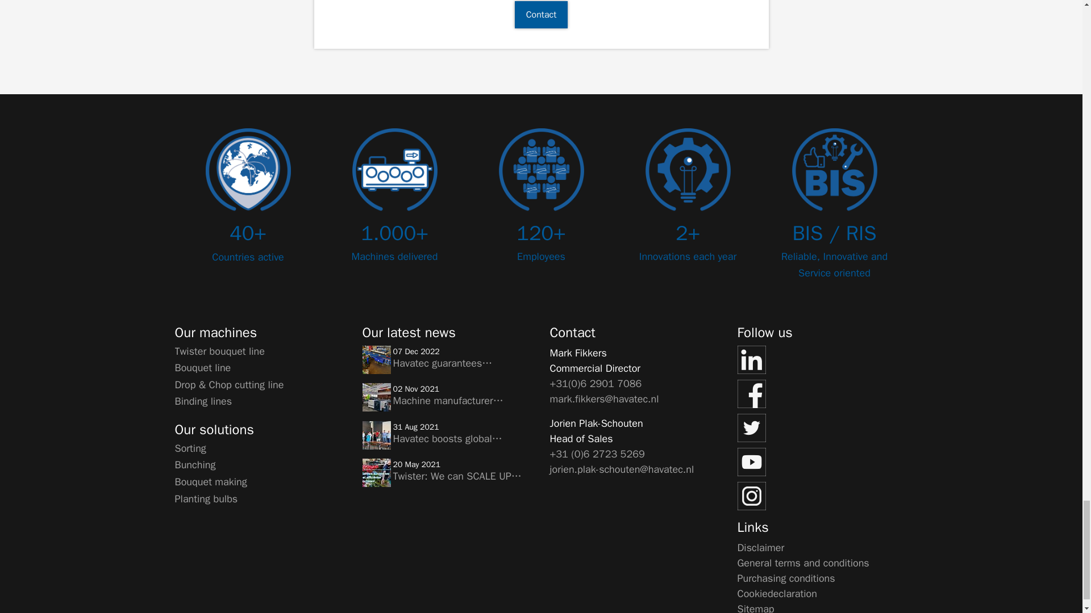 This screenshot has width=1091, height=613. I want to click on Havatec op Instagram, so click(822, 496).